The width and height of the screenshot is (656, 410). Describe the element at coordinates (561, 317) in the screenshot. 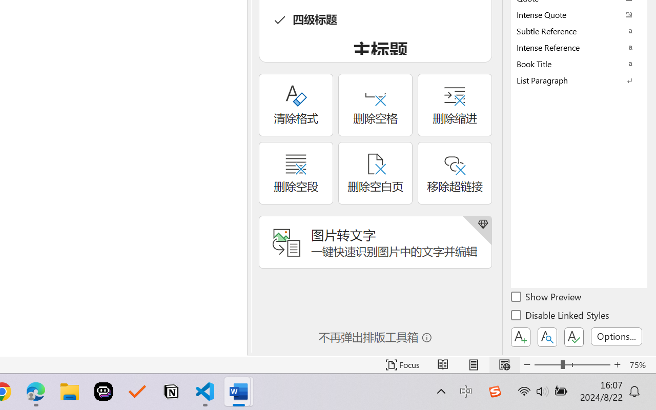

I see `Disable Linked Styles` at that location.